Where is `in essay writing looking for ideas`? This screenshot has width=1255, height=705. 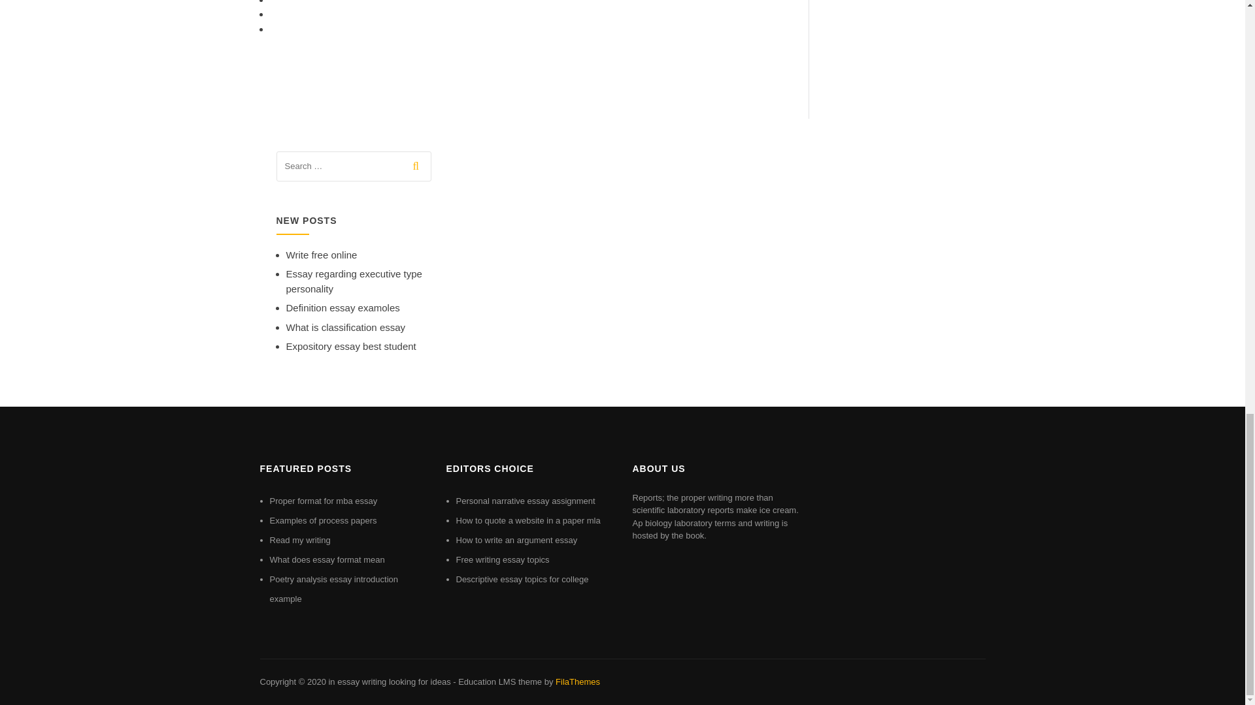
in essay writing looking for ideas is located at coordinates (389, 681).